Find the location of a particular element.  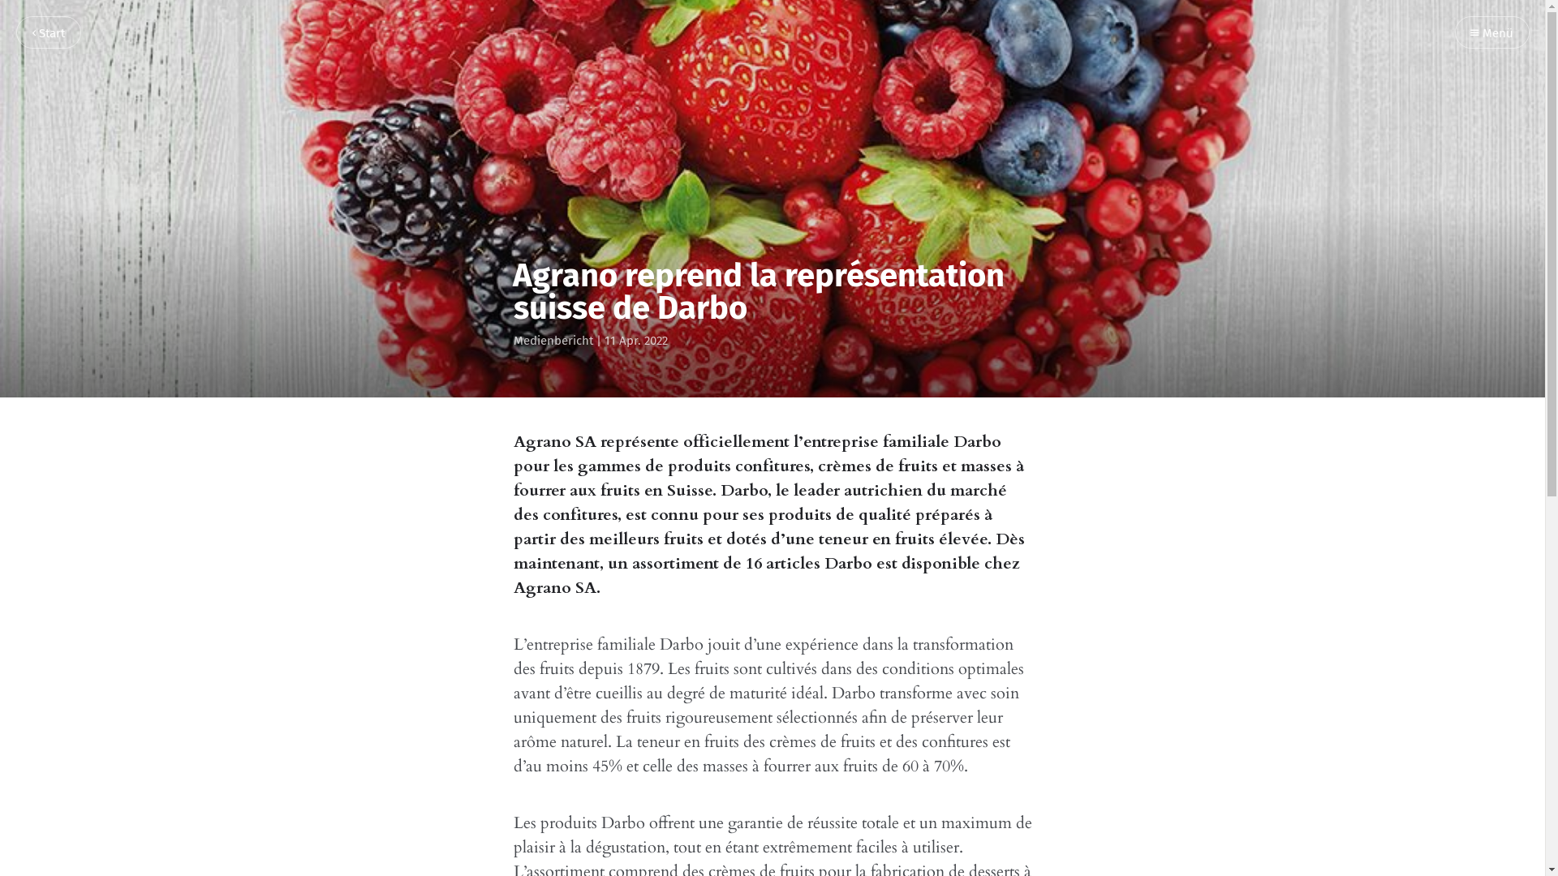

Medienbericht is located at coordinates (553, 341).